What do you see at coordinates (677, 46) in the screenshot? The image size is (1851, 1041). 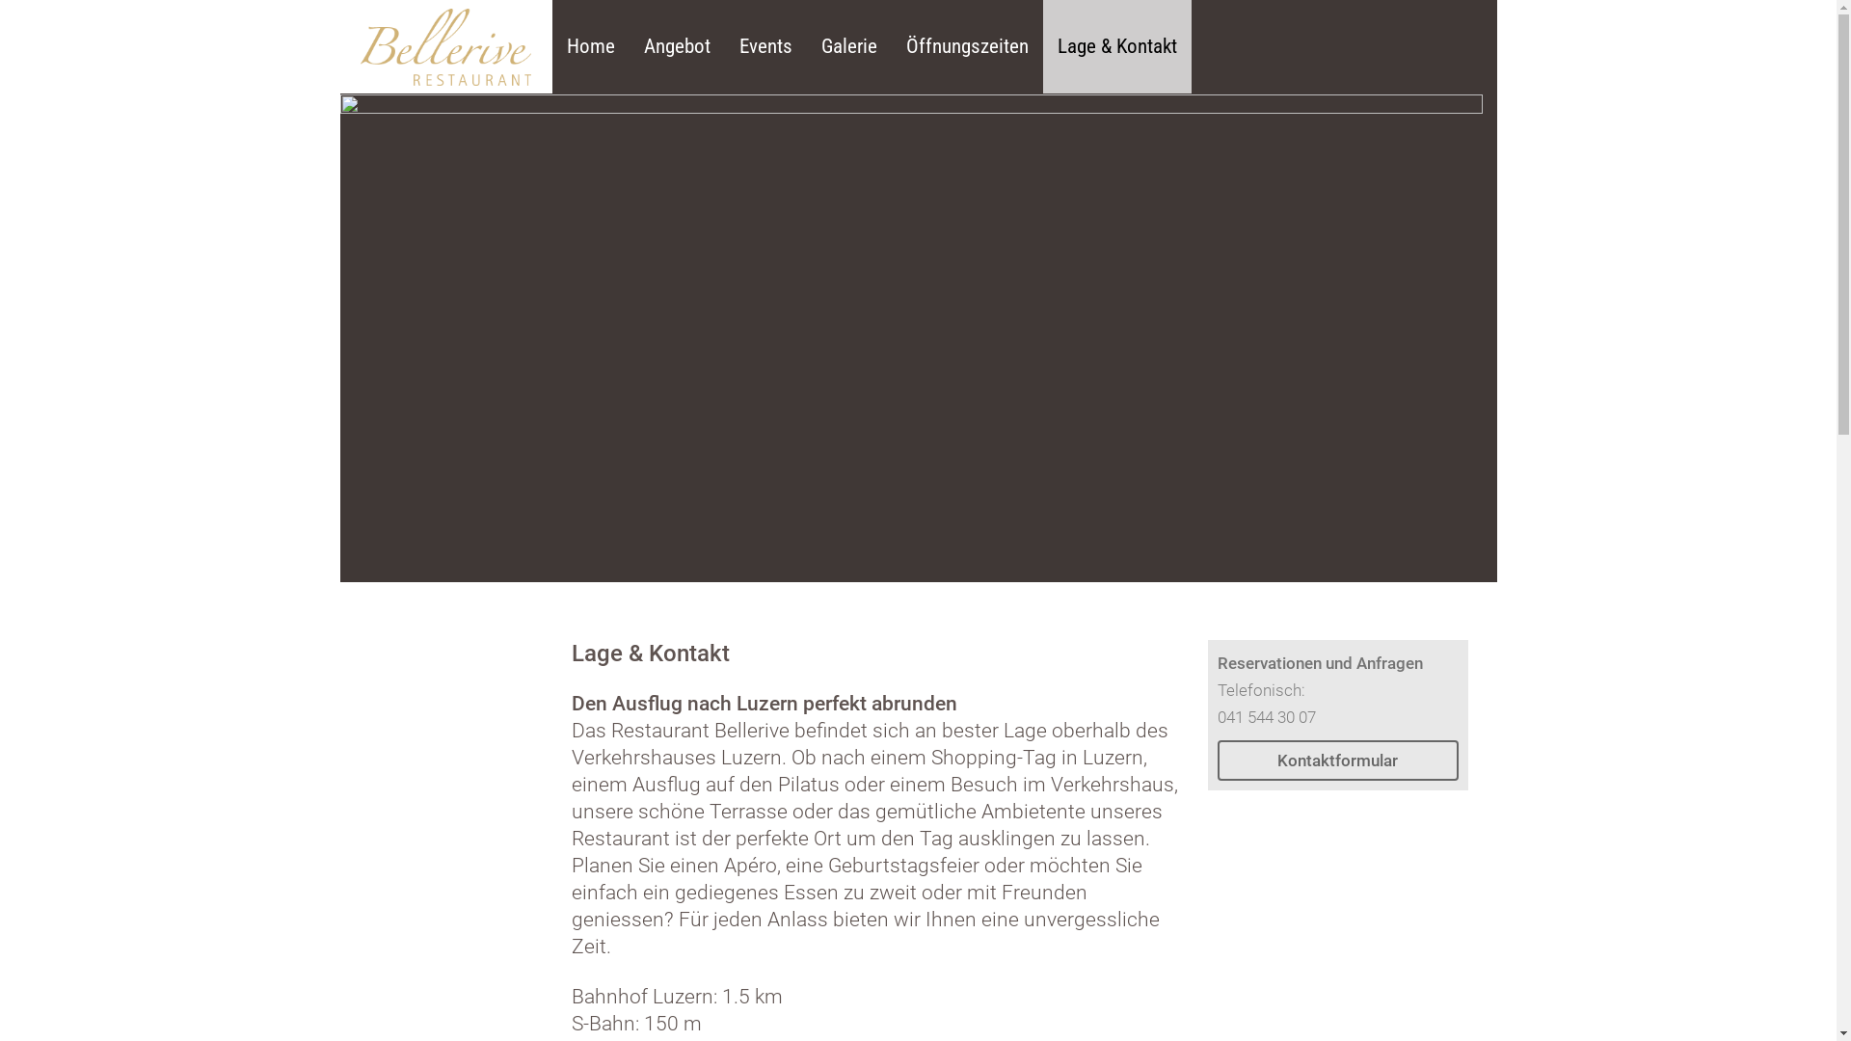 I see `Angebot` at bounding box center [677, 46].